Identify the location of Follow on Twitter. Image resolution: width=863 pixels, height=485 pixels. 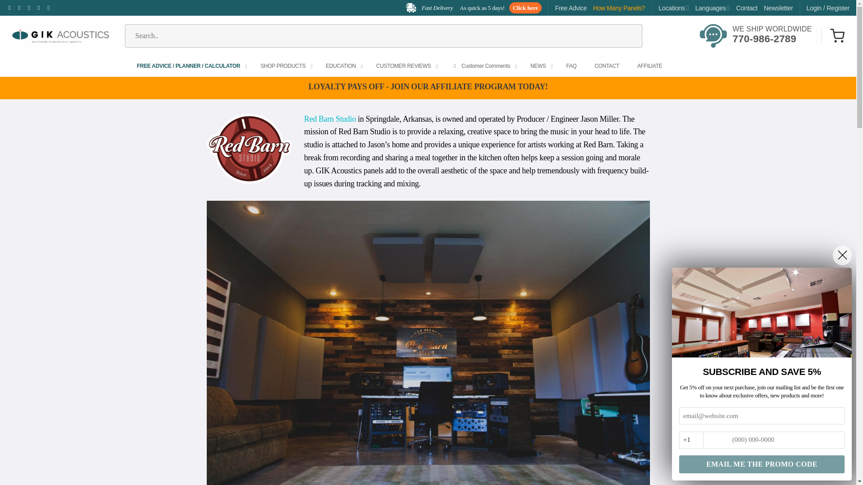
(22, 7).